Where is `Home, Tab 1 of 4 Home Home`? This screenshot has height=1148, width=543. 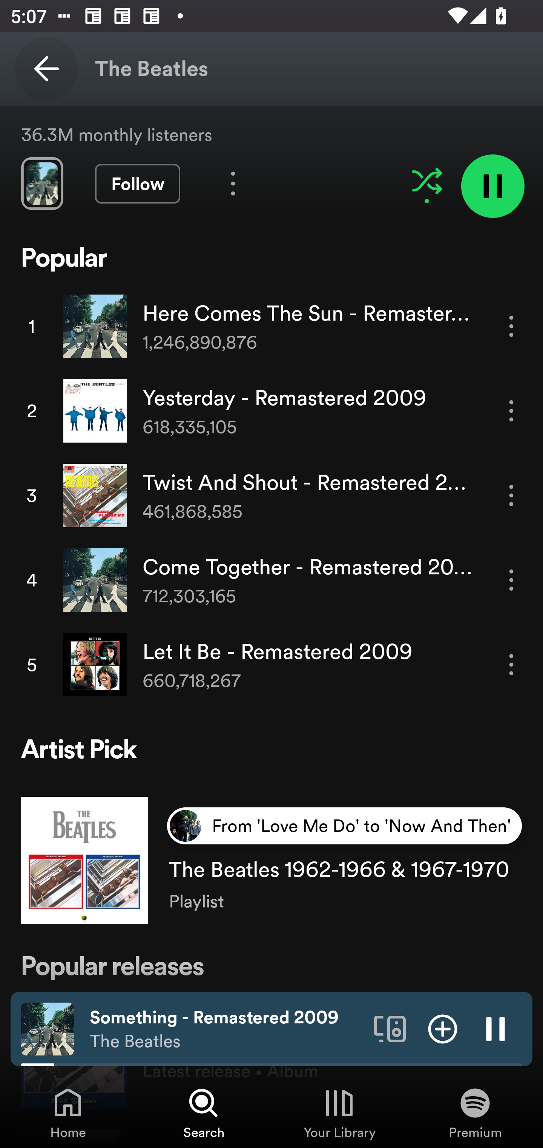 Home, Tab 1 of 4 Home Home is located at coordinates (68, 1113).